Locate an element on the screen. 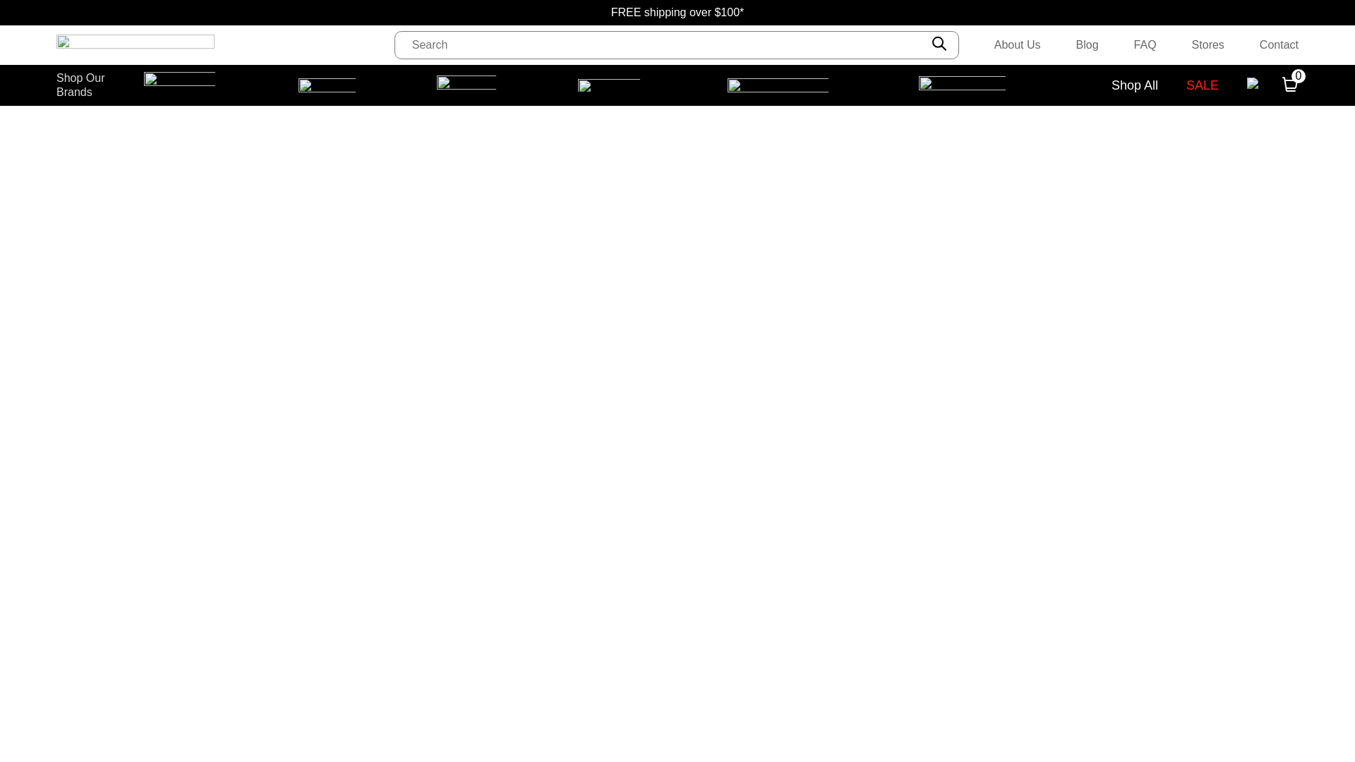 Image resolution: width=1355 pixels, height=762 pixels. 0 is located at coordinates (1290, 86).